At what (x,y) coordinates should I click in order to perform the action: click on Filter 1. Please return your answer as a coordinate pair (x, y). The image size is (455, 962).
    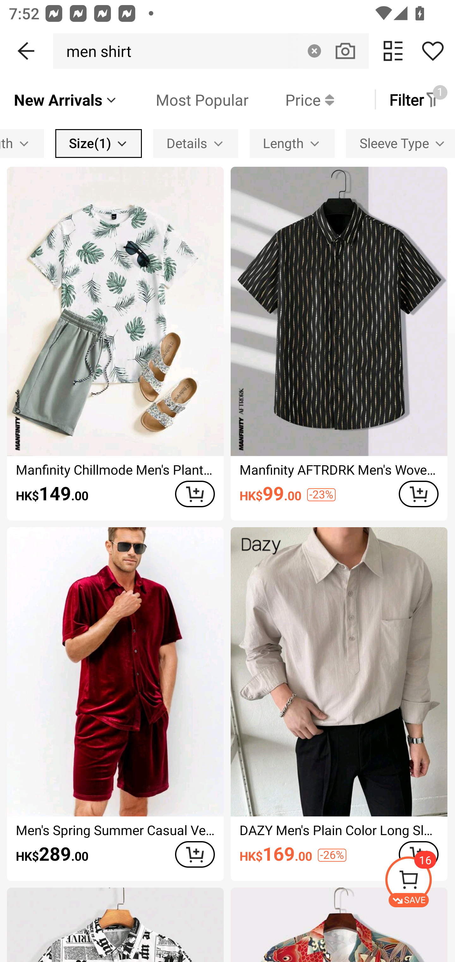
    Looking at the image, I should click on (415, 99).